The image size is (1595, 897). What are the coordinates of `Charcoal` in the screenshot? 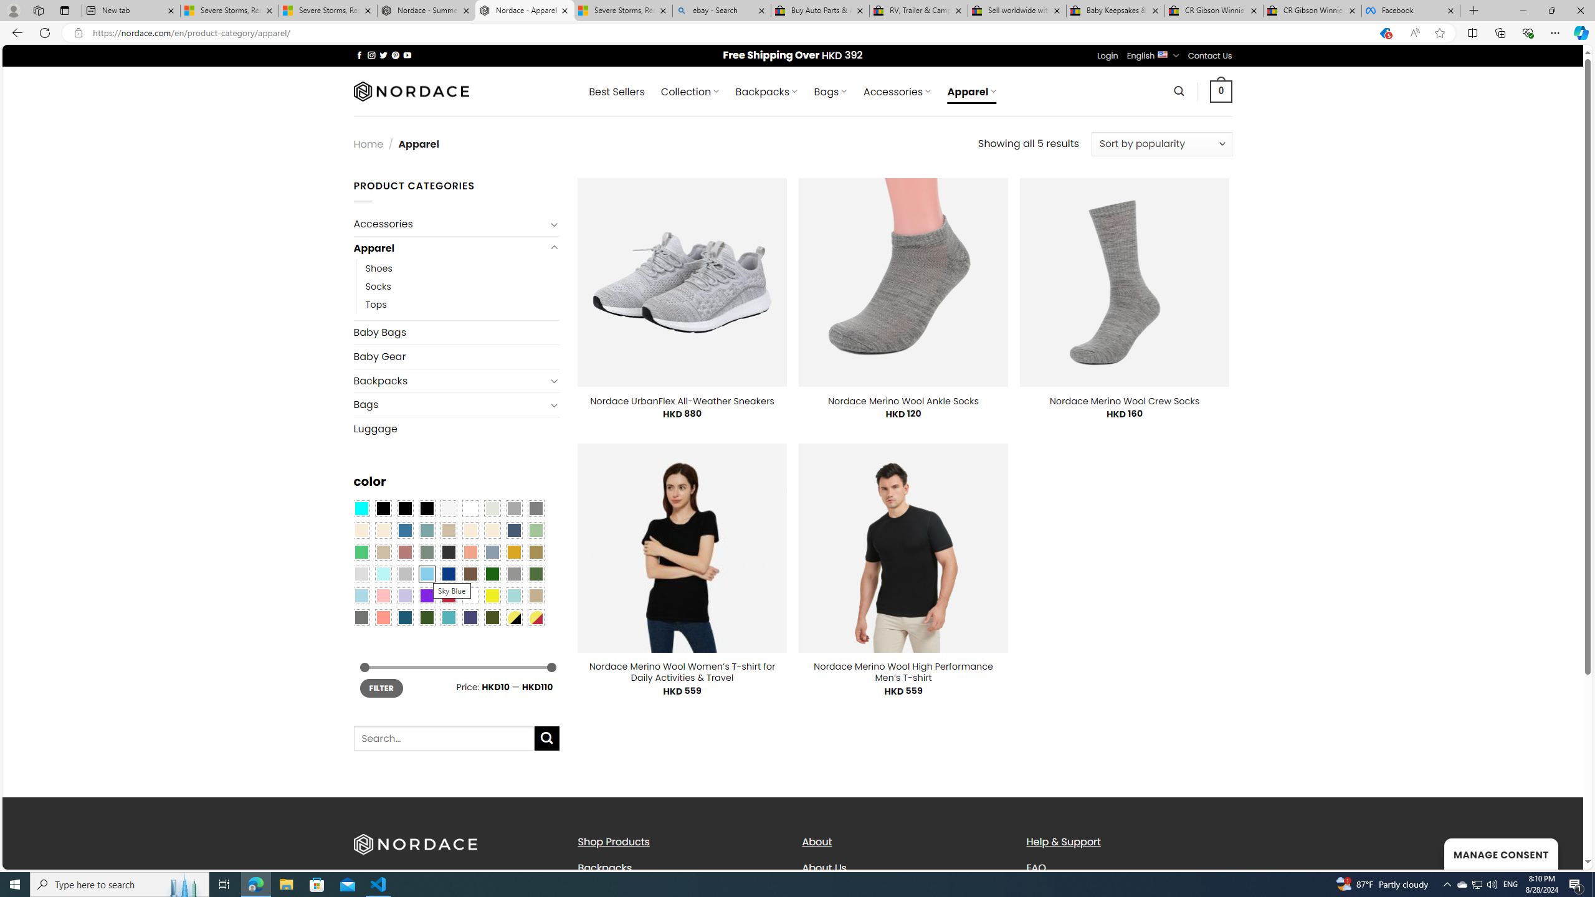 It's located at (448, 551).